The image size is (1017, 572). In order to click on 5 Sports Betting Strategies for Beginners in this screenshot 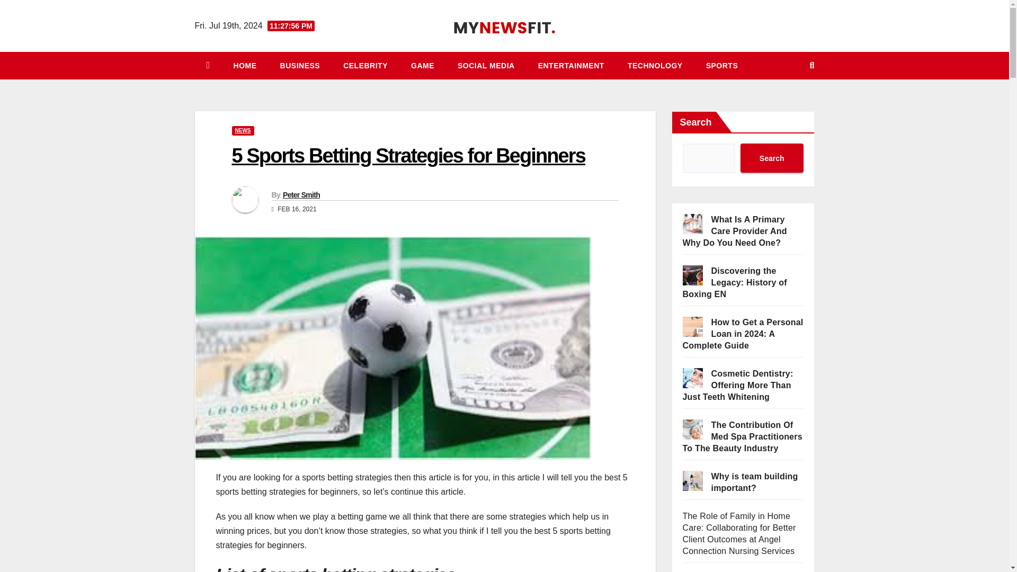, I will do `click(408, 156)`.